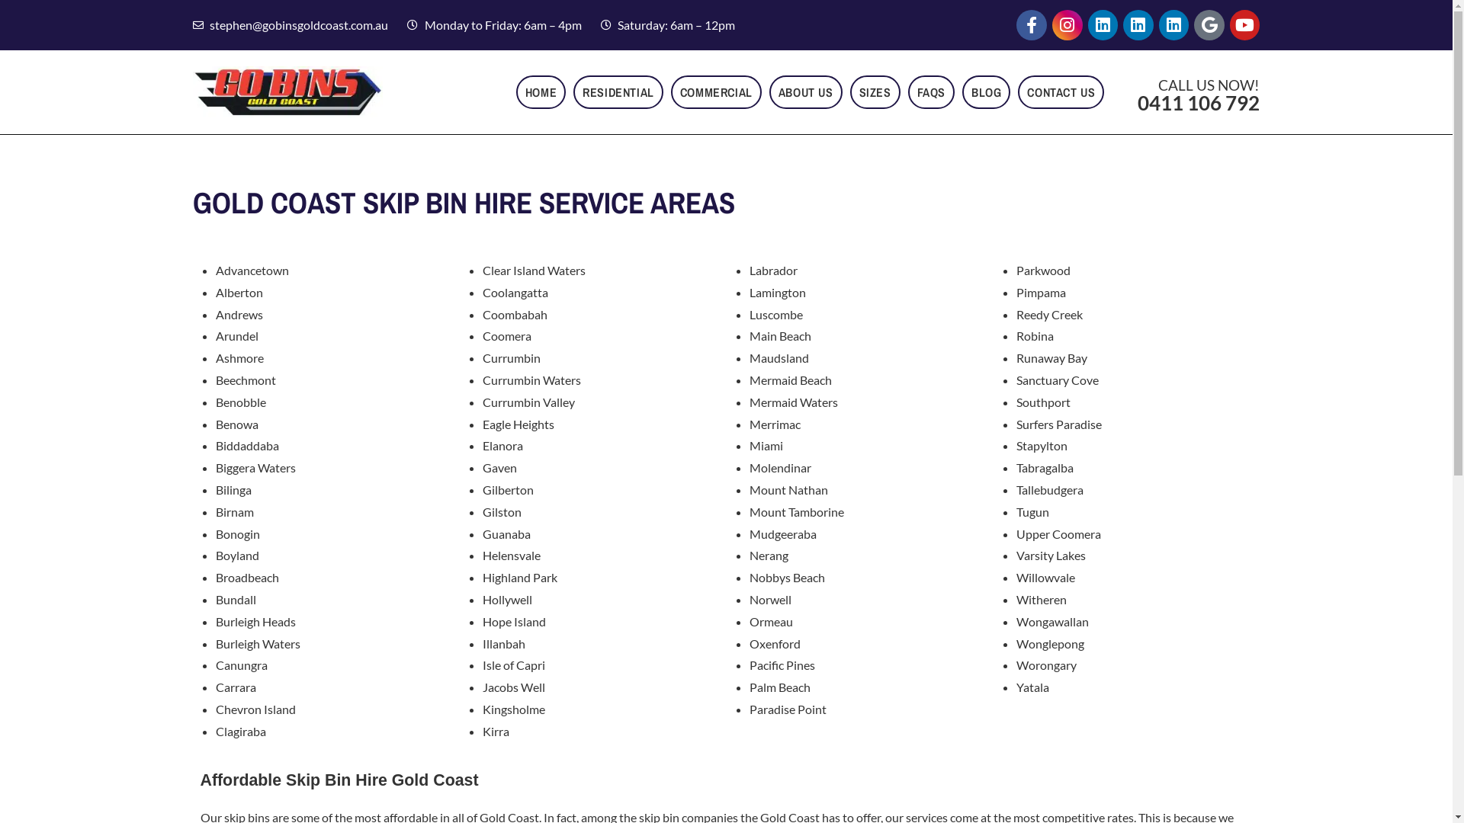 The height and width of the screenshot is (823, 1464). What do you see at coordinates (255, 622) in the screenshot?
I see `Burleigh Heads` at bounding box center [255, 622].